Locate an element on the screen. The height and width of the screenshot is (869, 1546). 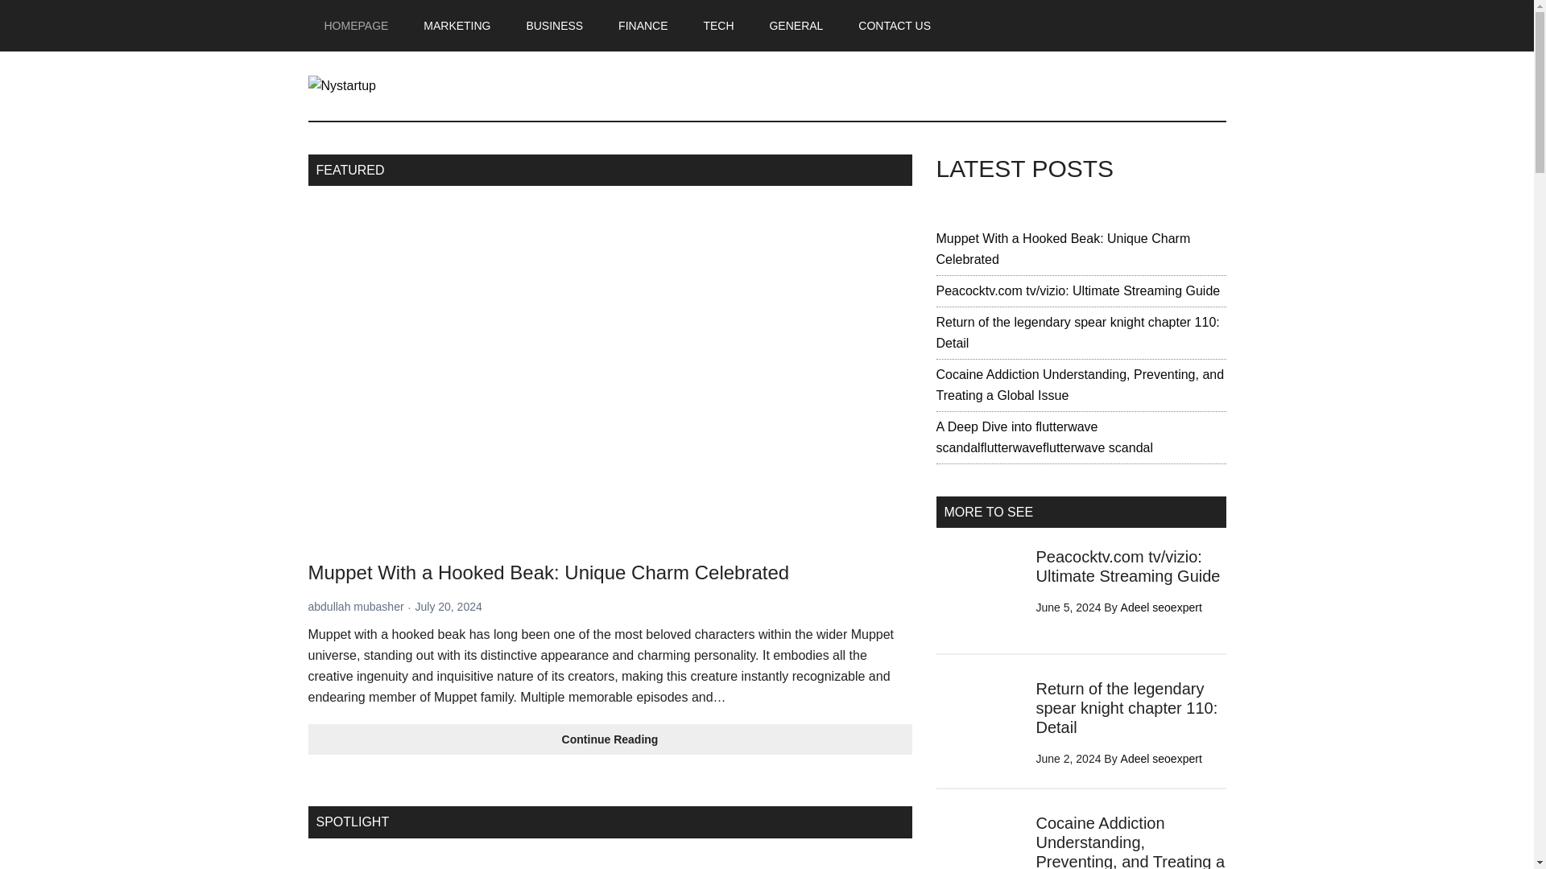
Muppet With a Hooked Beak: Unique Charm Celebrated is located at coordinates (548, 571).